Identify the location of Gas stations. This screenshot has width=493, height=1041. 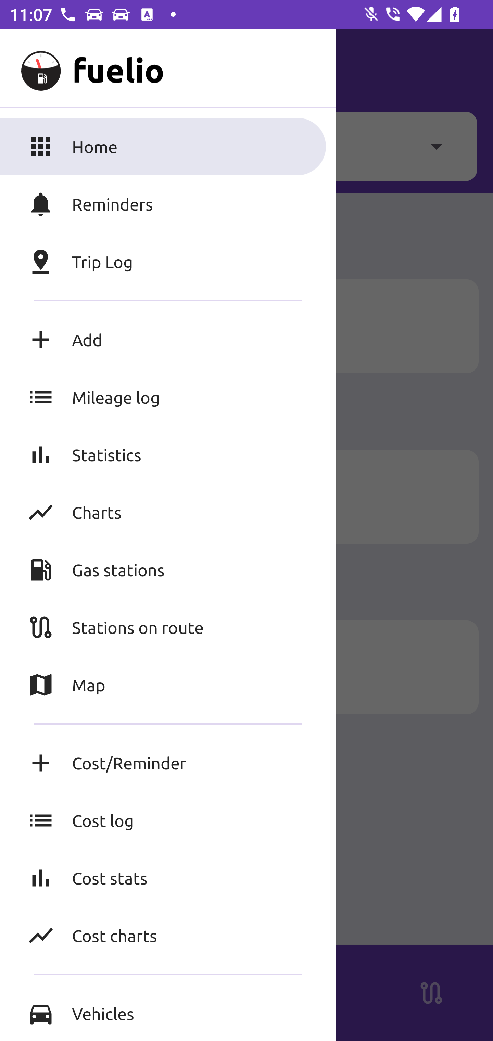
(168, 570).